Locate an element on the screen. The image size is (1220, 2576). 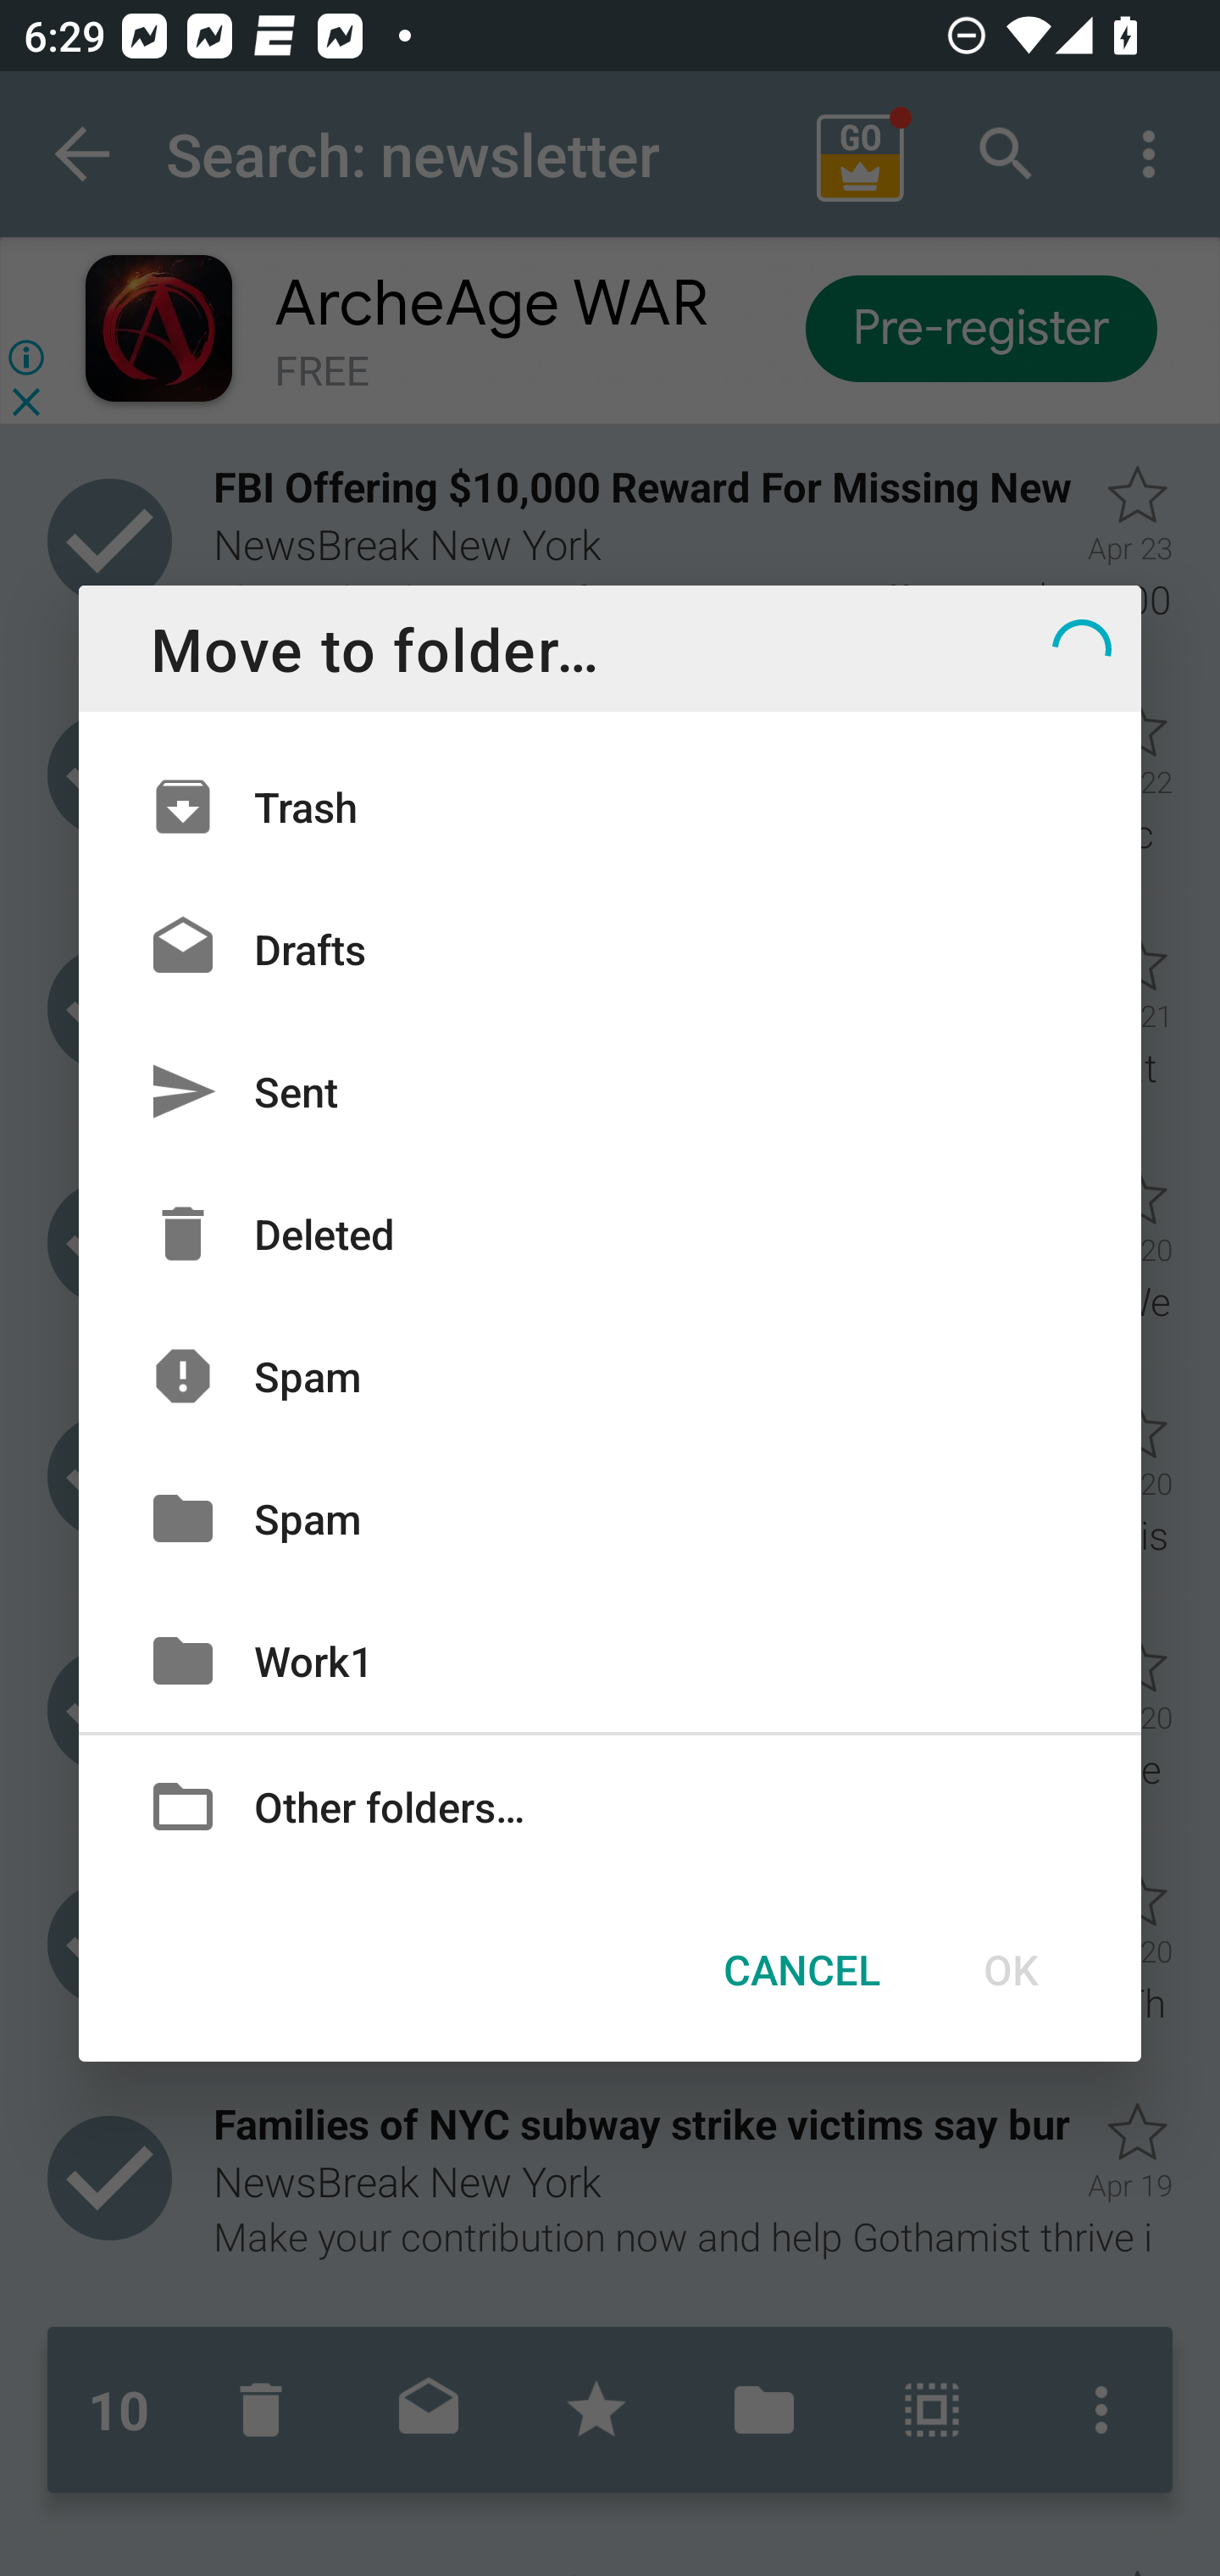
Drafts is located at coordinates (610, 949).